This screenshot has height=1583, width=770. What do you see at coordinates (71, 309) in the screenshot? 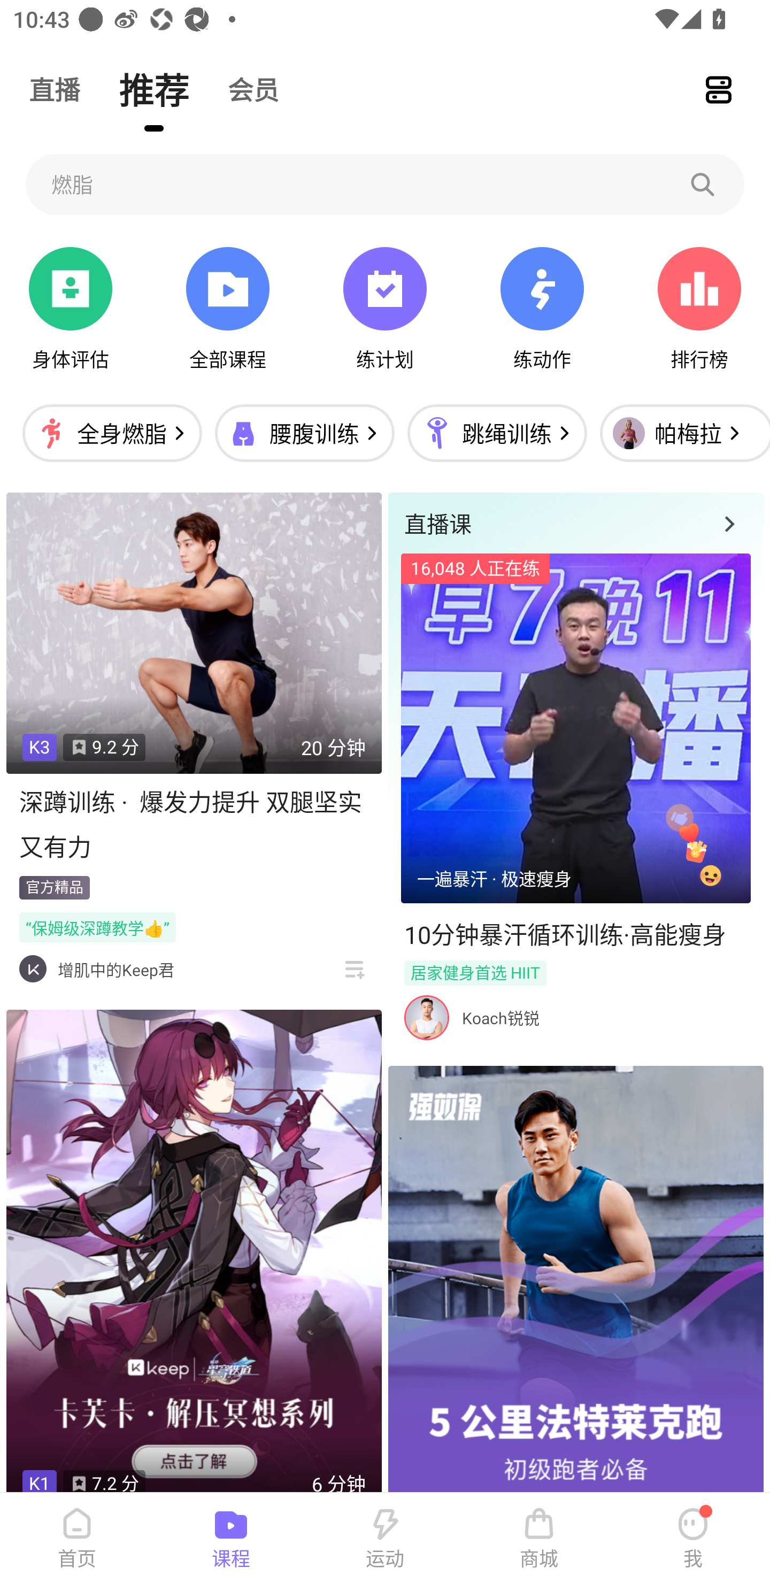
I see `身体评估` at bounding box center [71, 309].